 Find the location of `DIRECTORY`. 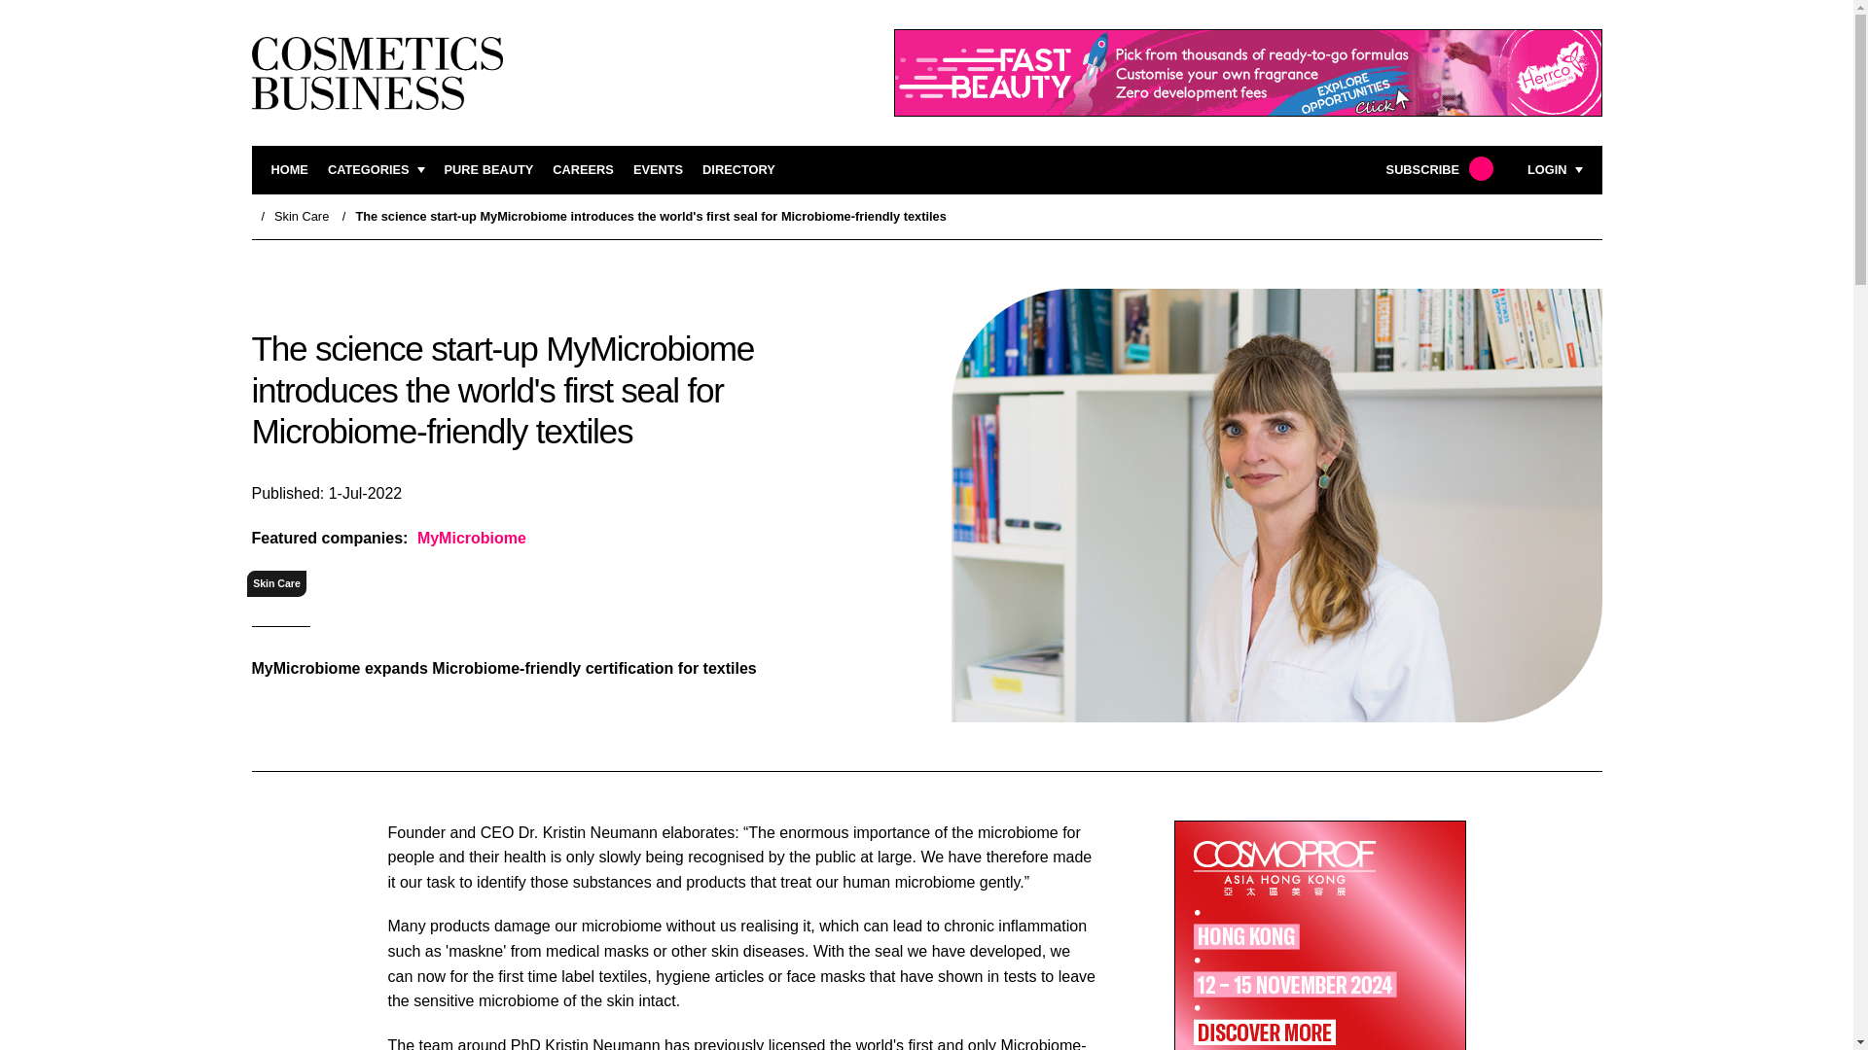

DIRECTORY is located at coordinates (737, 170).